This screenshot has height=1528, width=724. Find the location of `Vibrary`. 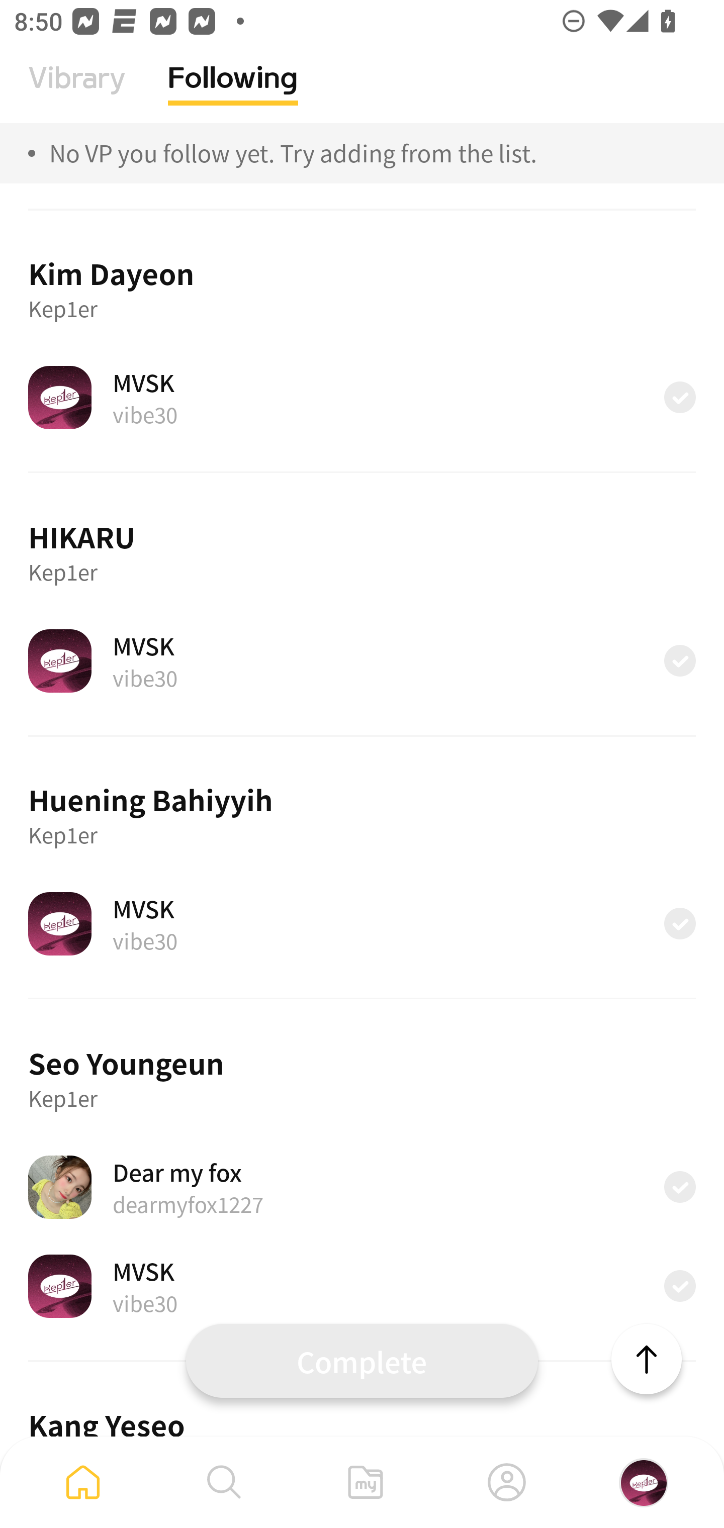

Vibrary is located at coordinates (77, 93).